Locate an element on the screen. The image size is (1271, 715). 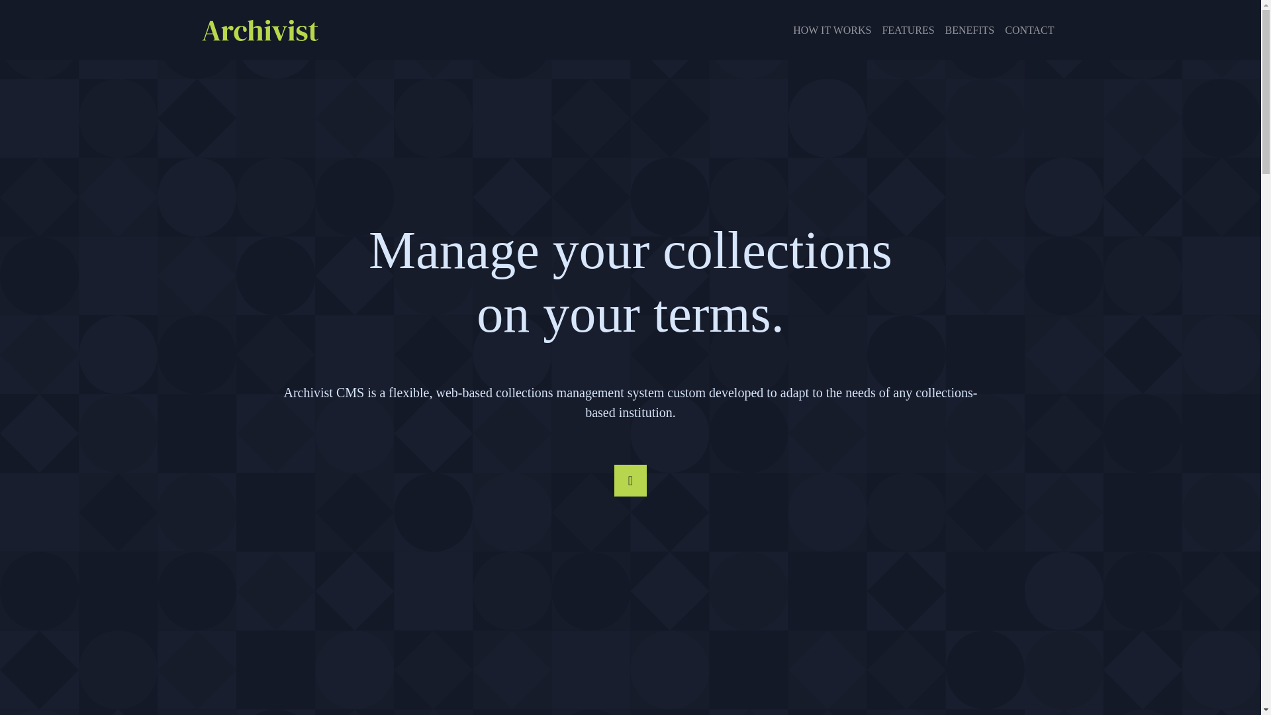
HOW IT WORKS is located at coordinates (832, 30).